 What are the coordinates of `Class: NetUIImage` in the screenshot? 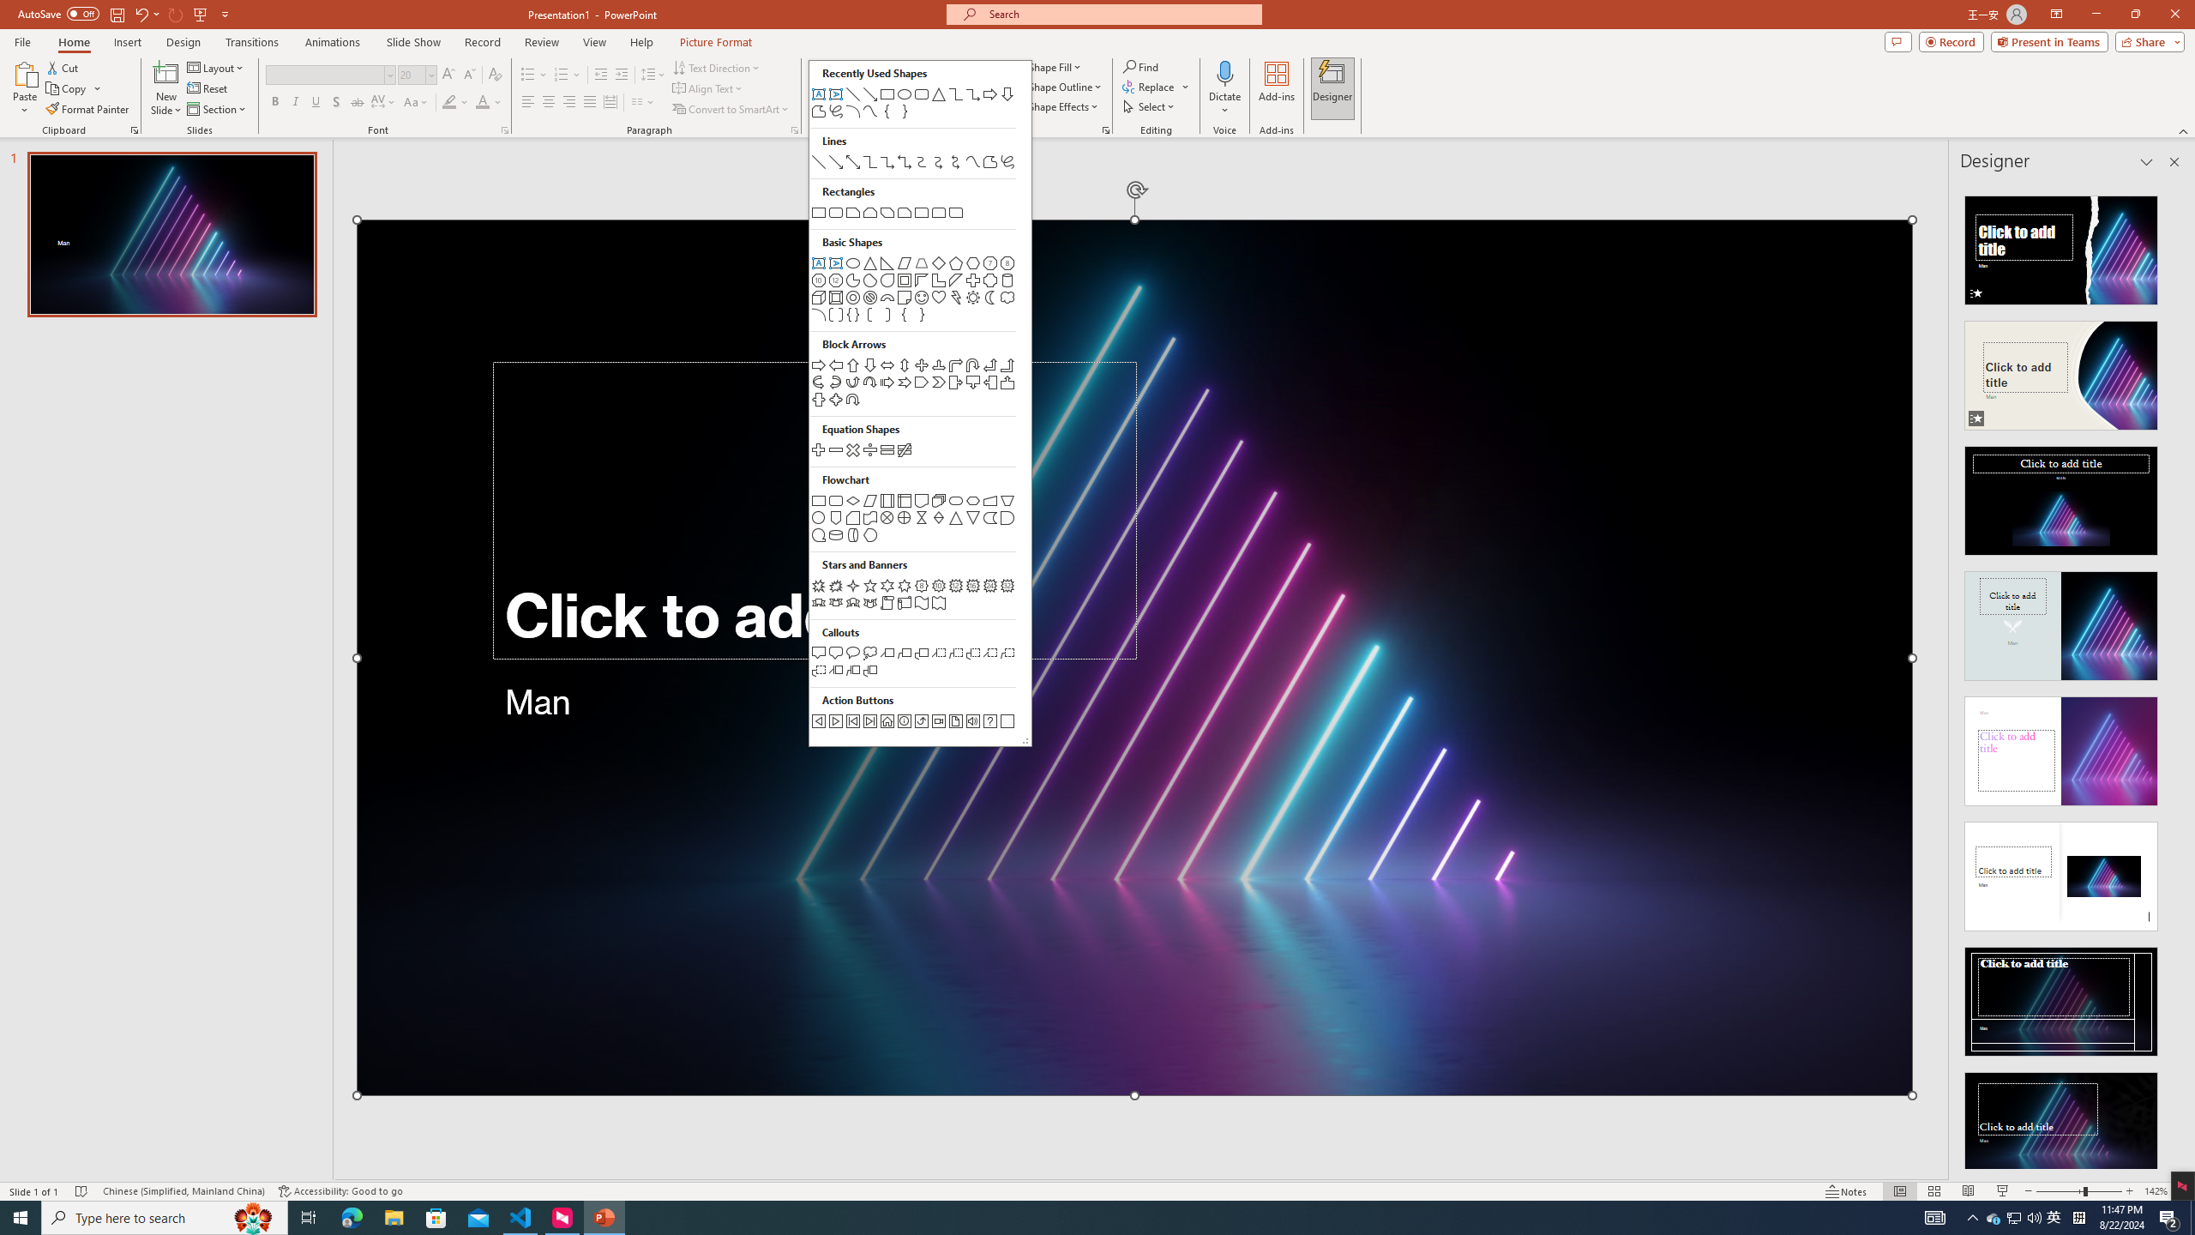 It's located at (2061, 1127).